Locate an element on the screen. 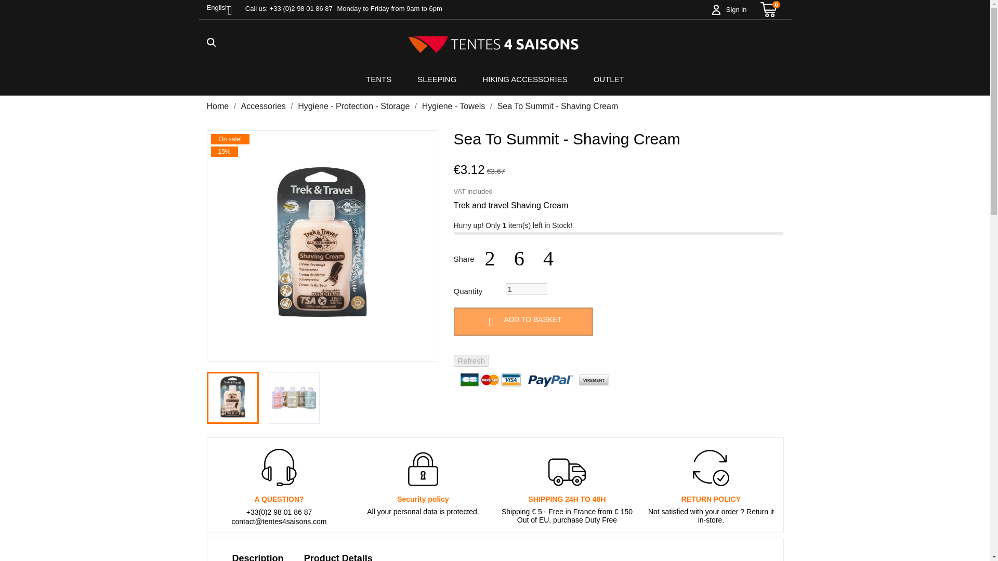  TENTS is located at coordinates (378, 79).